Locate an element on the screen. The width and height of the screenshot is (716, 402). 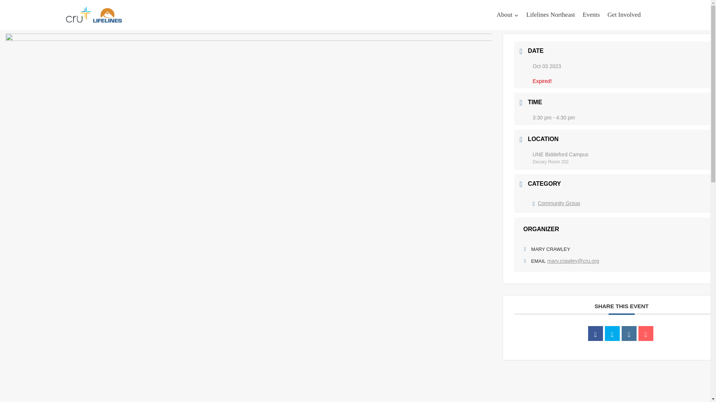
Events is located at coordinates (591, 15).